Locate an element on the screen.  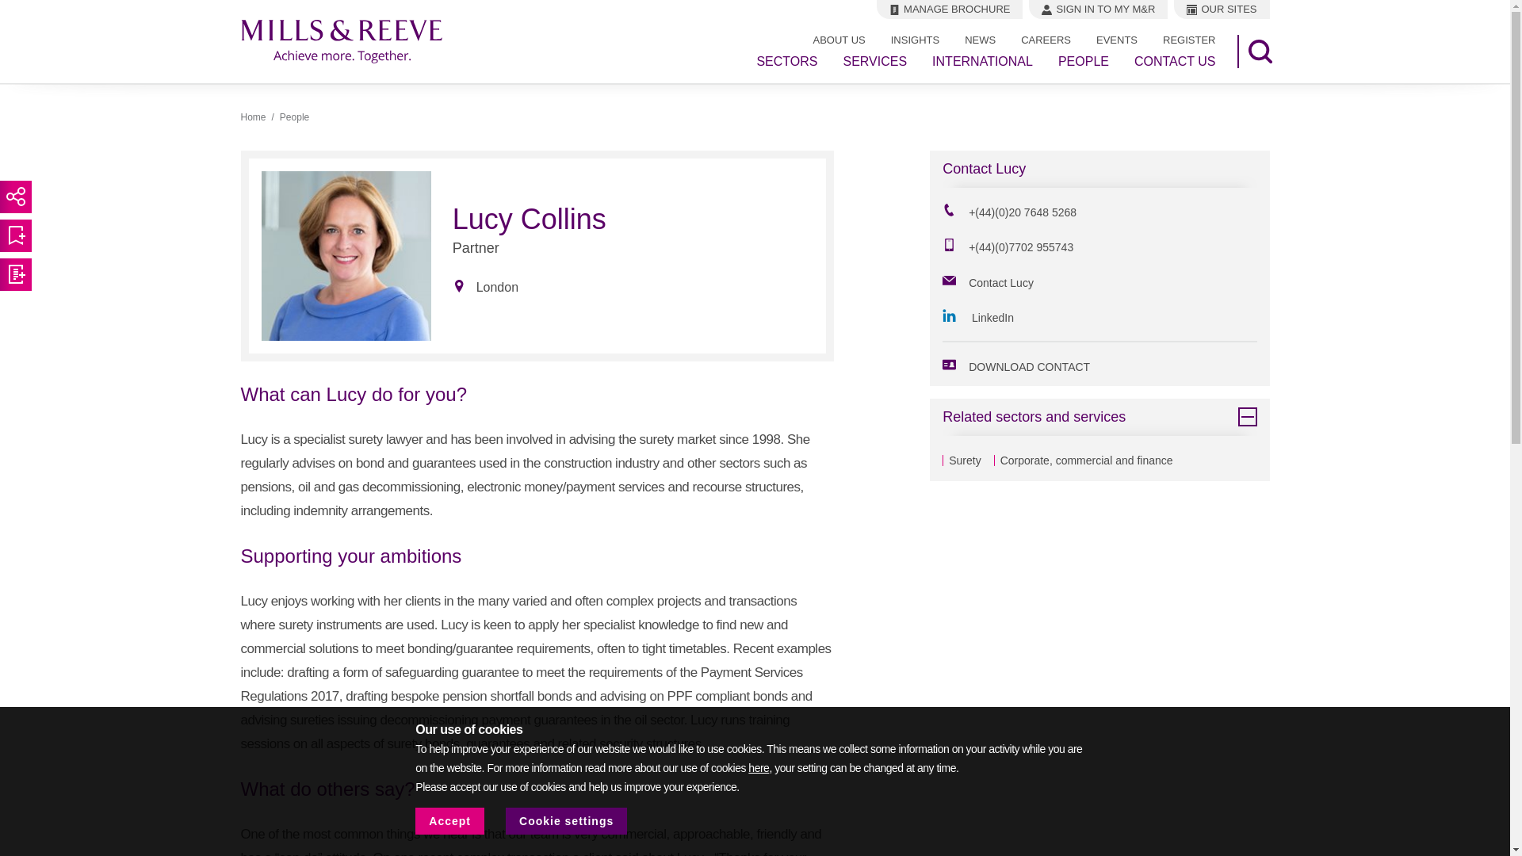
OUR SITES is located at coordinates (1221, 10).